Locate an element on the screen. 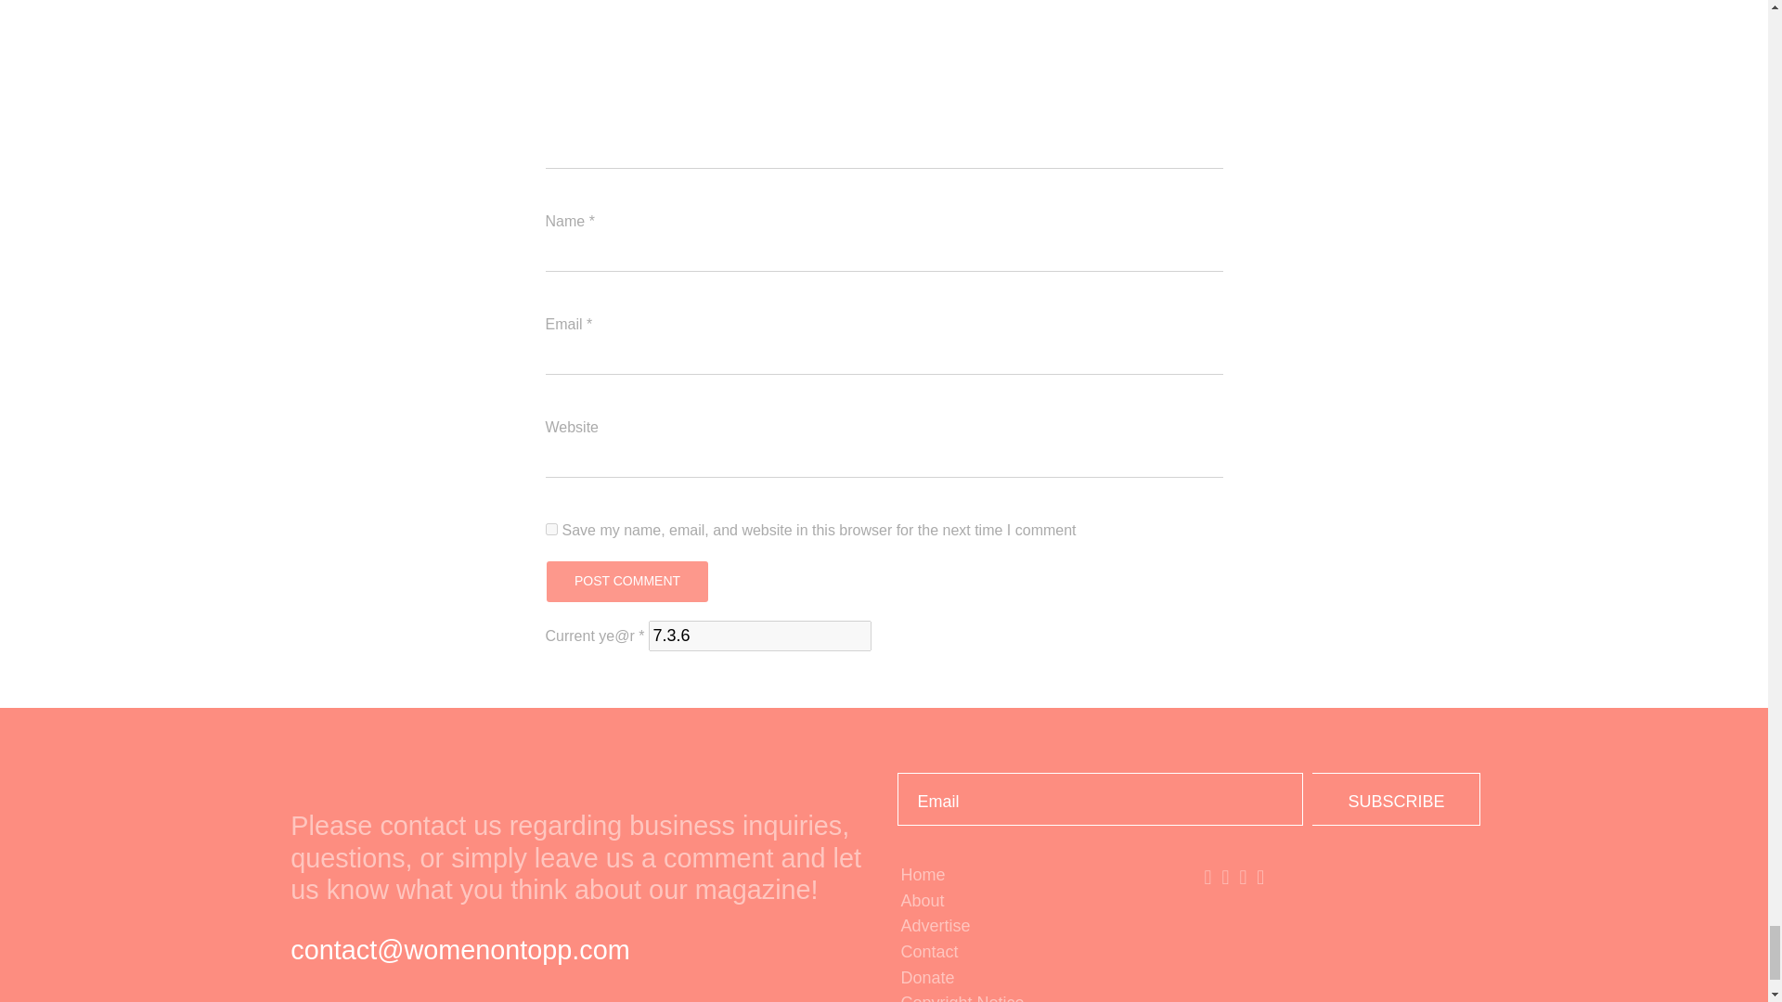  7.3.6 is located at coordinates (759, 636).